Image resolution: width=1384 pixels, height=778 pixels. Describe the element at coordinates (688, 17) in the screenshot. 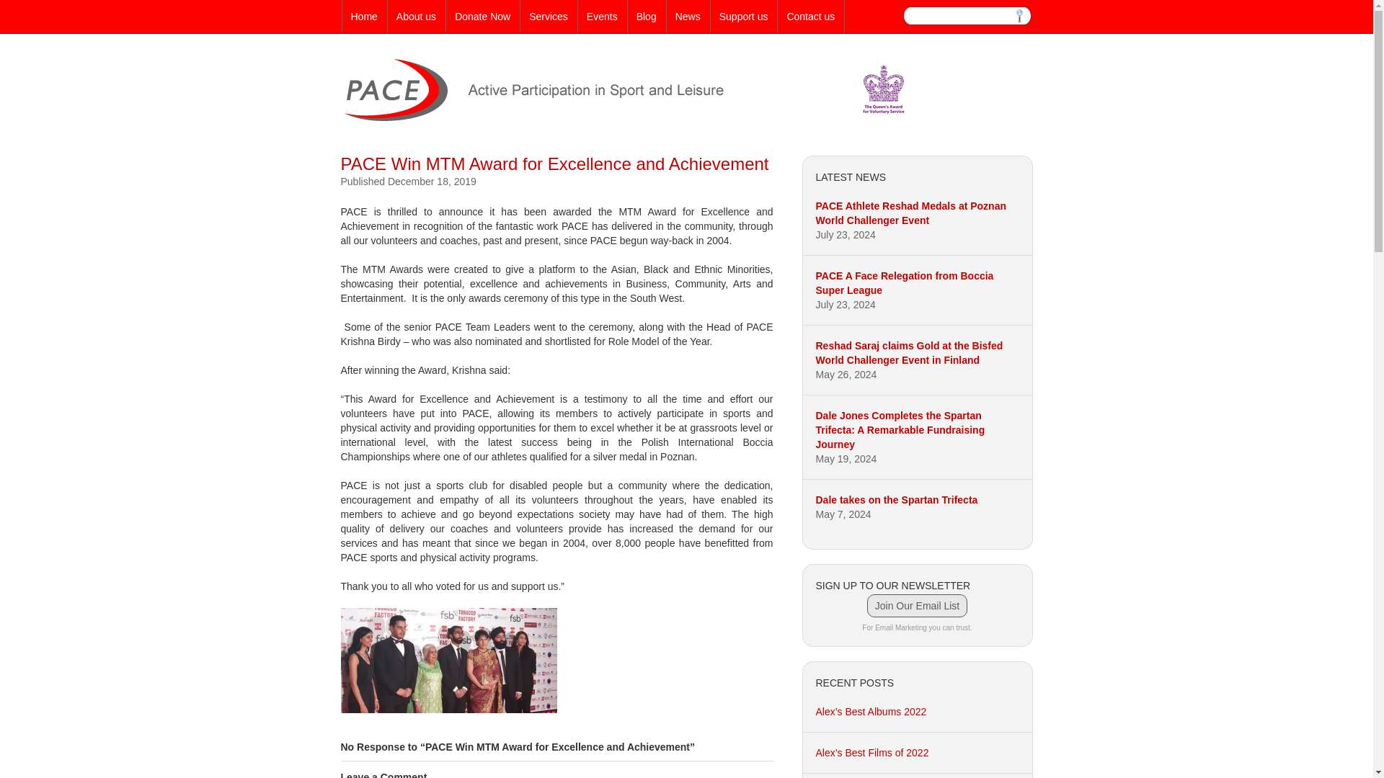

I see `News` at that location.